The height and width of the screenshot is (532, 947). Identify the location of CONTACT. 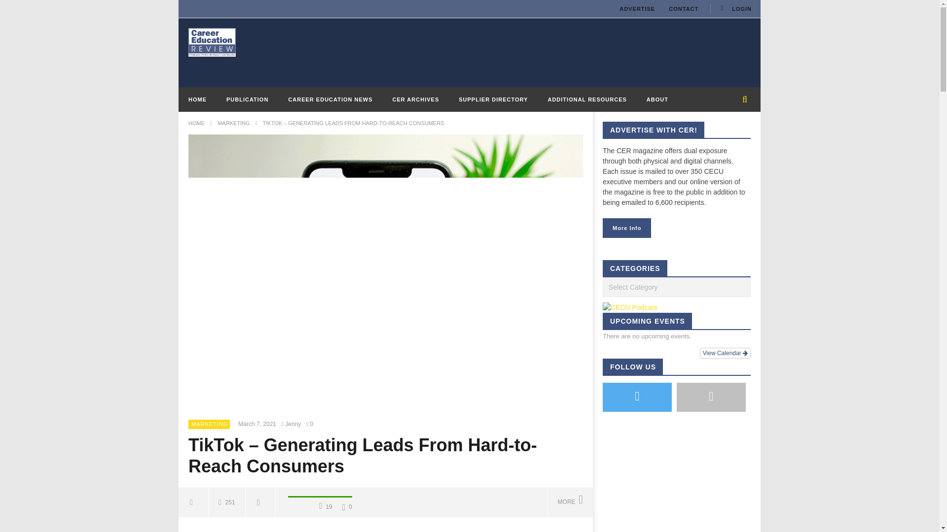
(684, 9).